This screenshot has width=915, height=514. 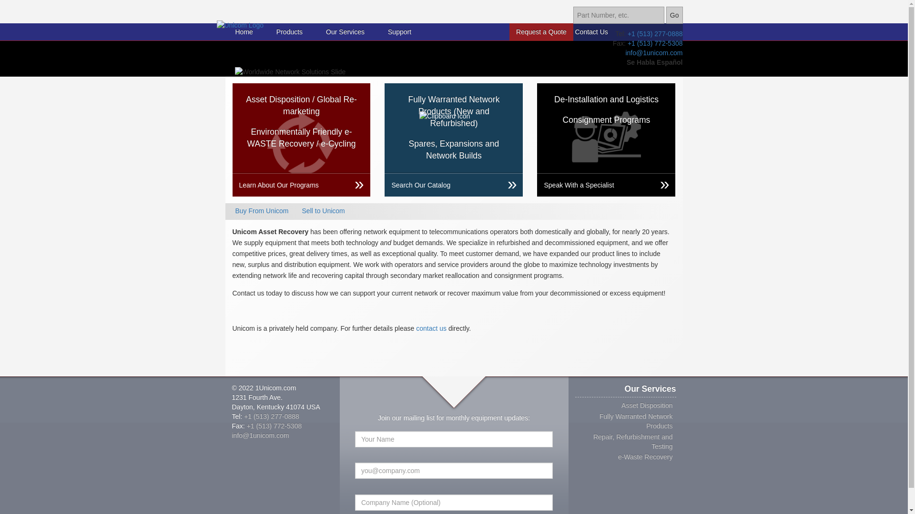 I want to click on info@1unicom.com, so click(x=260, y=435).